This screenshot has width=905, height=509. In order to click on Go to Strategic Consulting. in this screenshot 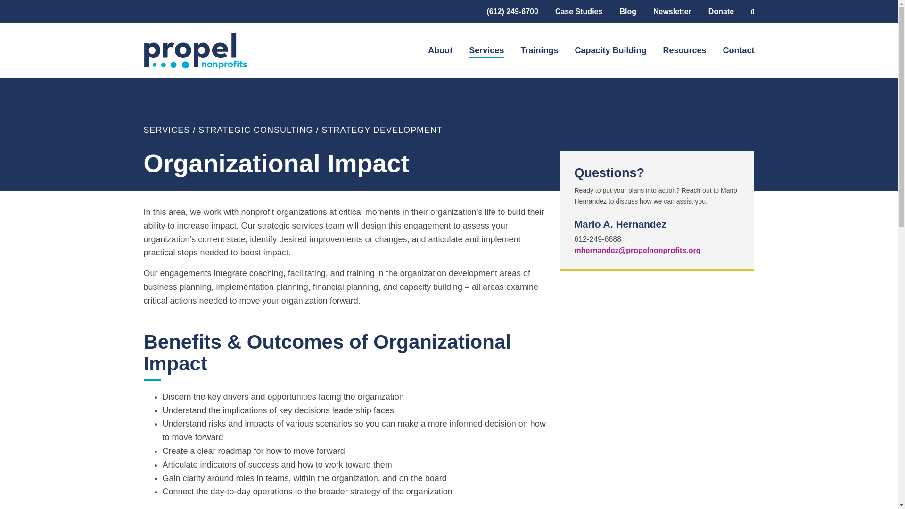, I will do `click(255, 130)`.